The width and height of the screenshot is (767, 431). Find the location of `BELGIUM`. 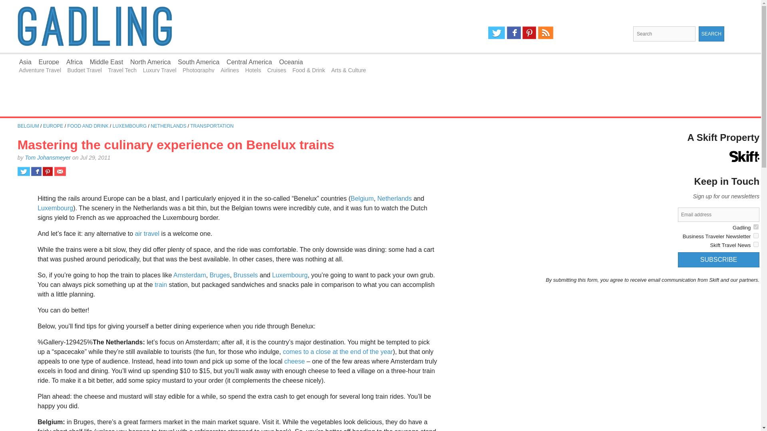

BELGIUM is located at coordinates (28, 126).